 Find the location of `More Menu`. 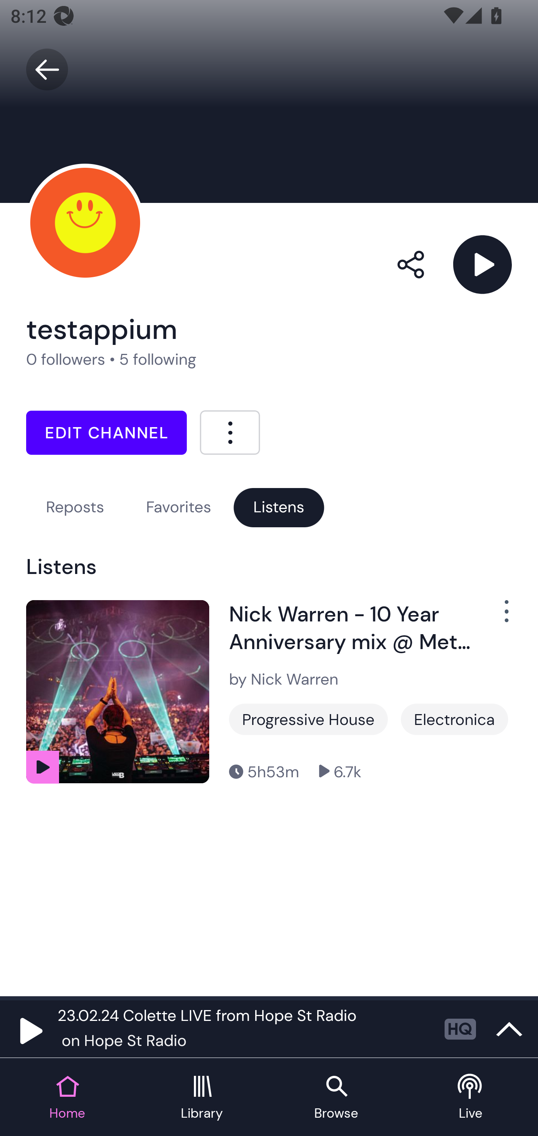

More Menu is located at coordinates (230, 432).